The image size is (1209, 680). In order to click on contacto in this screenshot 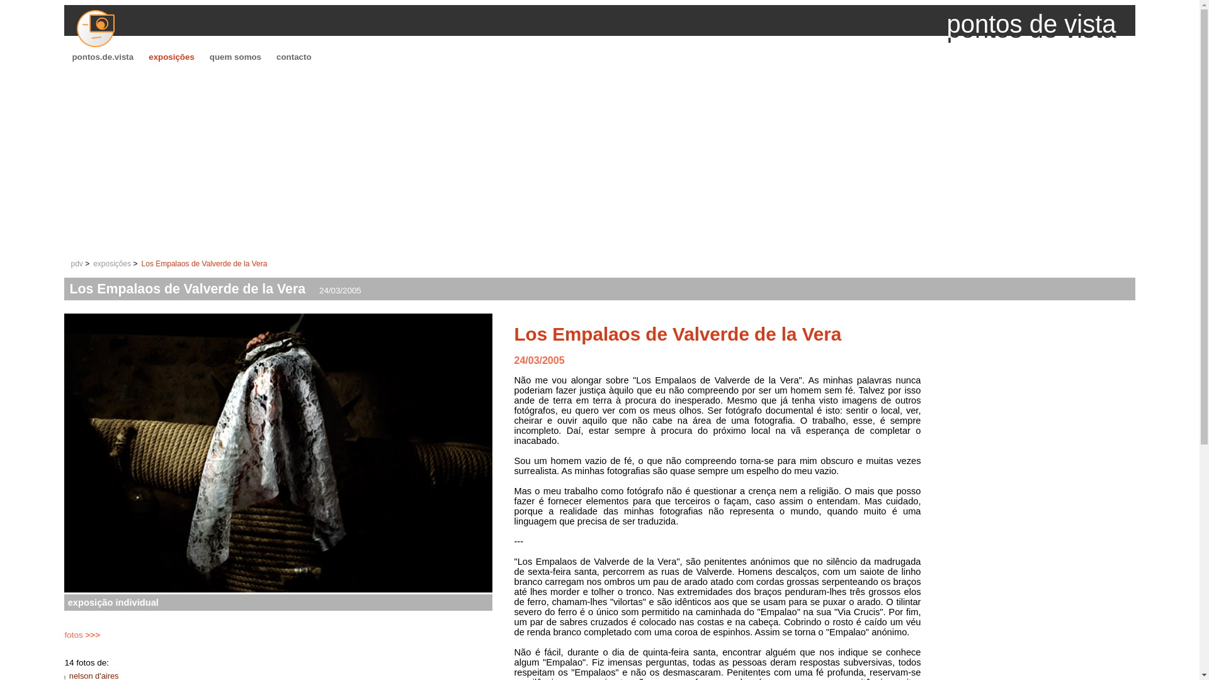, I will do `click(293, 57)`.